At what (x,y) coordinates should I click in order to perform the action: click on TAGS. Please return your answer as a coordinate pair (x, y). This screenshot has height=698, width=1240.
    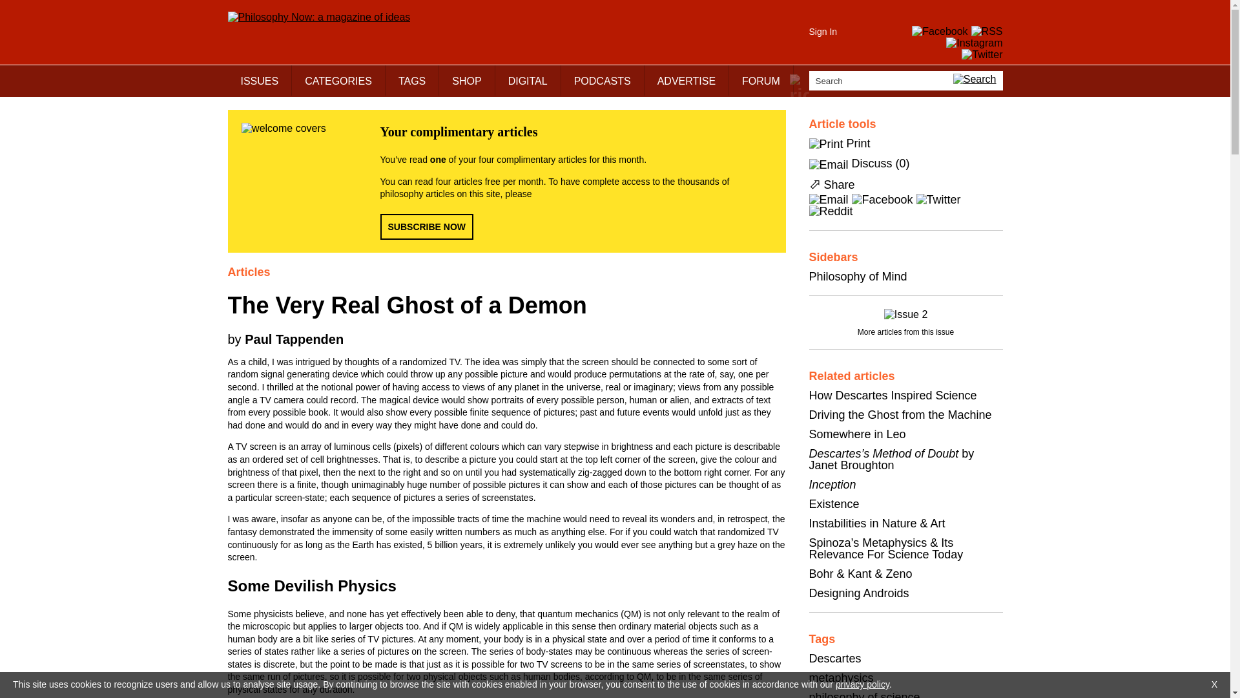
    Looking at the image, I should click on (412, 80).